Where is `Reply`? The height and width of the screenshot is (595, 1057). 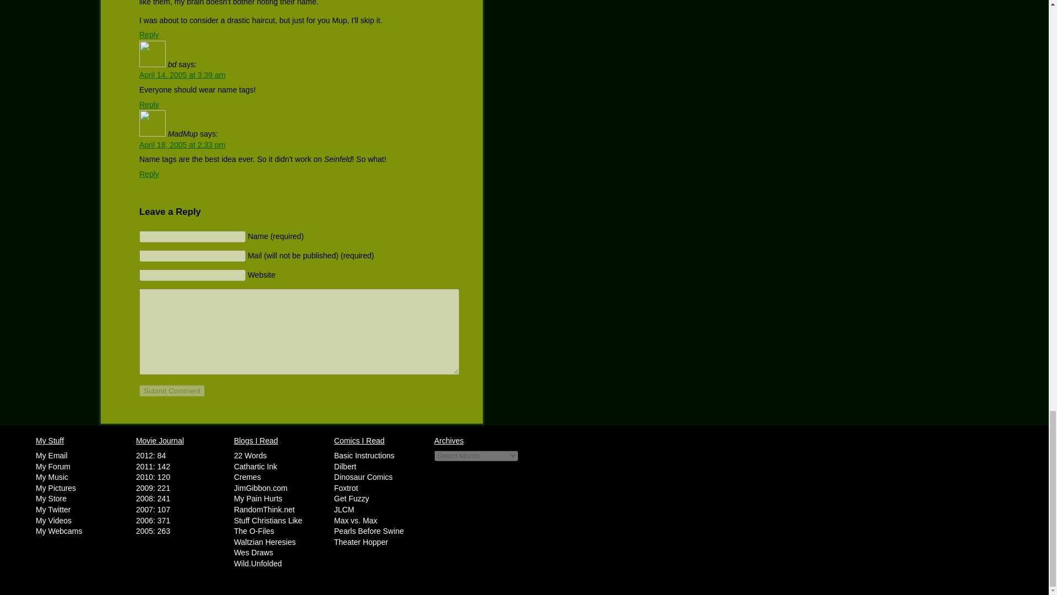 Reply is located at coordinates (149, 174).